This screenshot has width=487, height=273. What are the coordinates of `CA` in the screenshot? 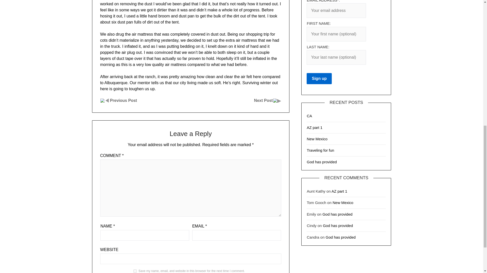 It's located at (309, 116).